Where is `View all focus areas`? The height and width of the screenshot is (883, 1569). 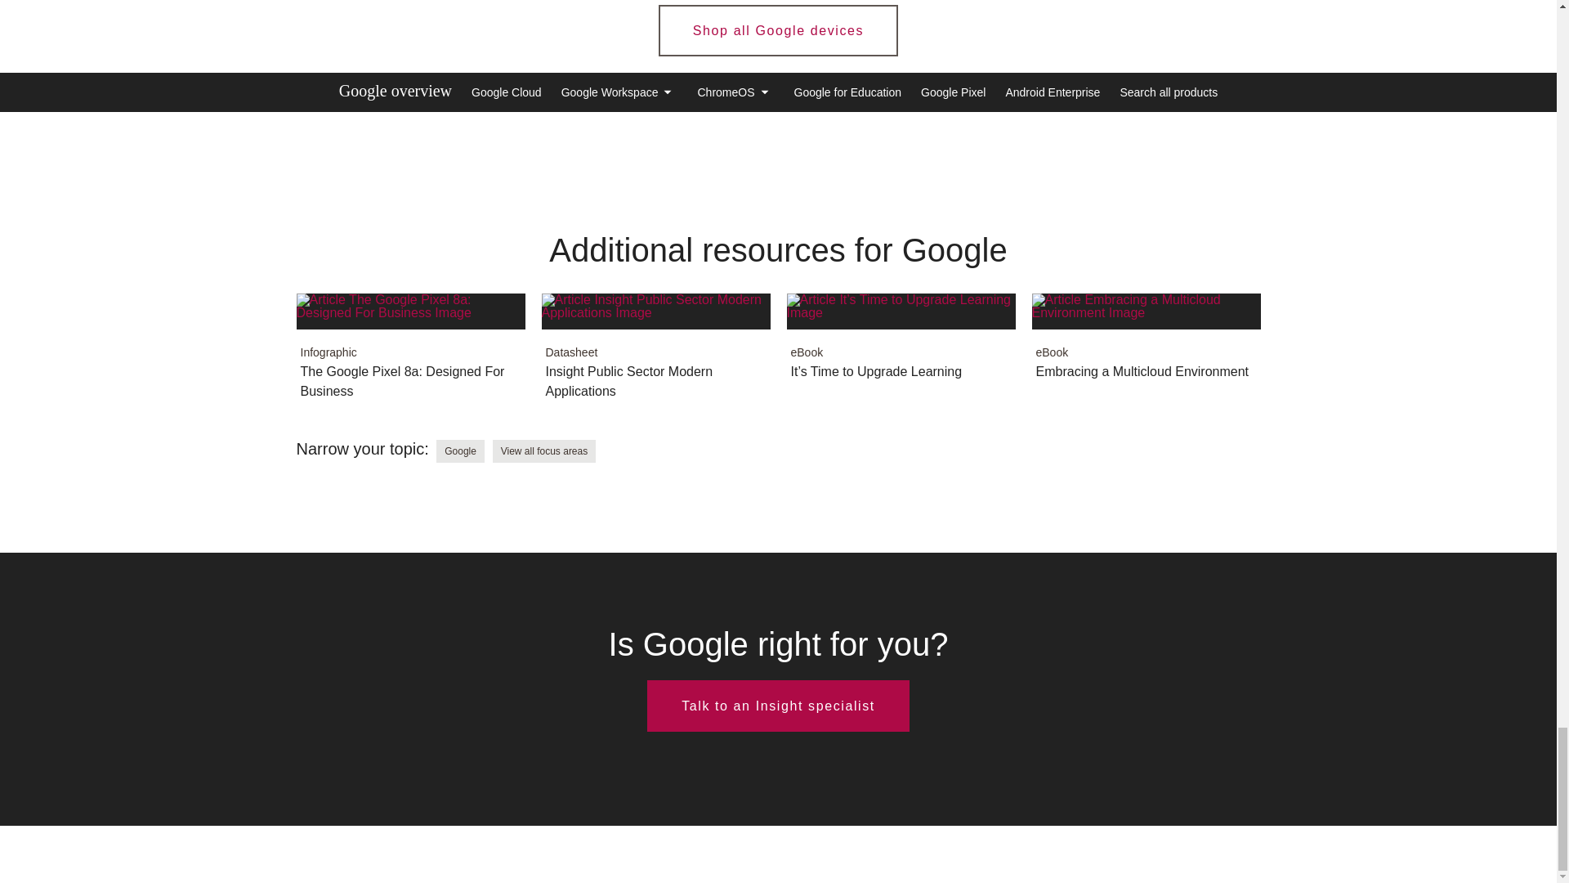 View all focus areas is located at coordinates (1145, 345).